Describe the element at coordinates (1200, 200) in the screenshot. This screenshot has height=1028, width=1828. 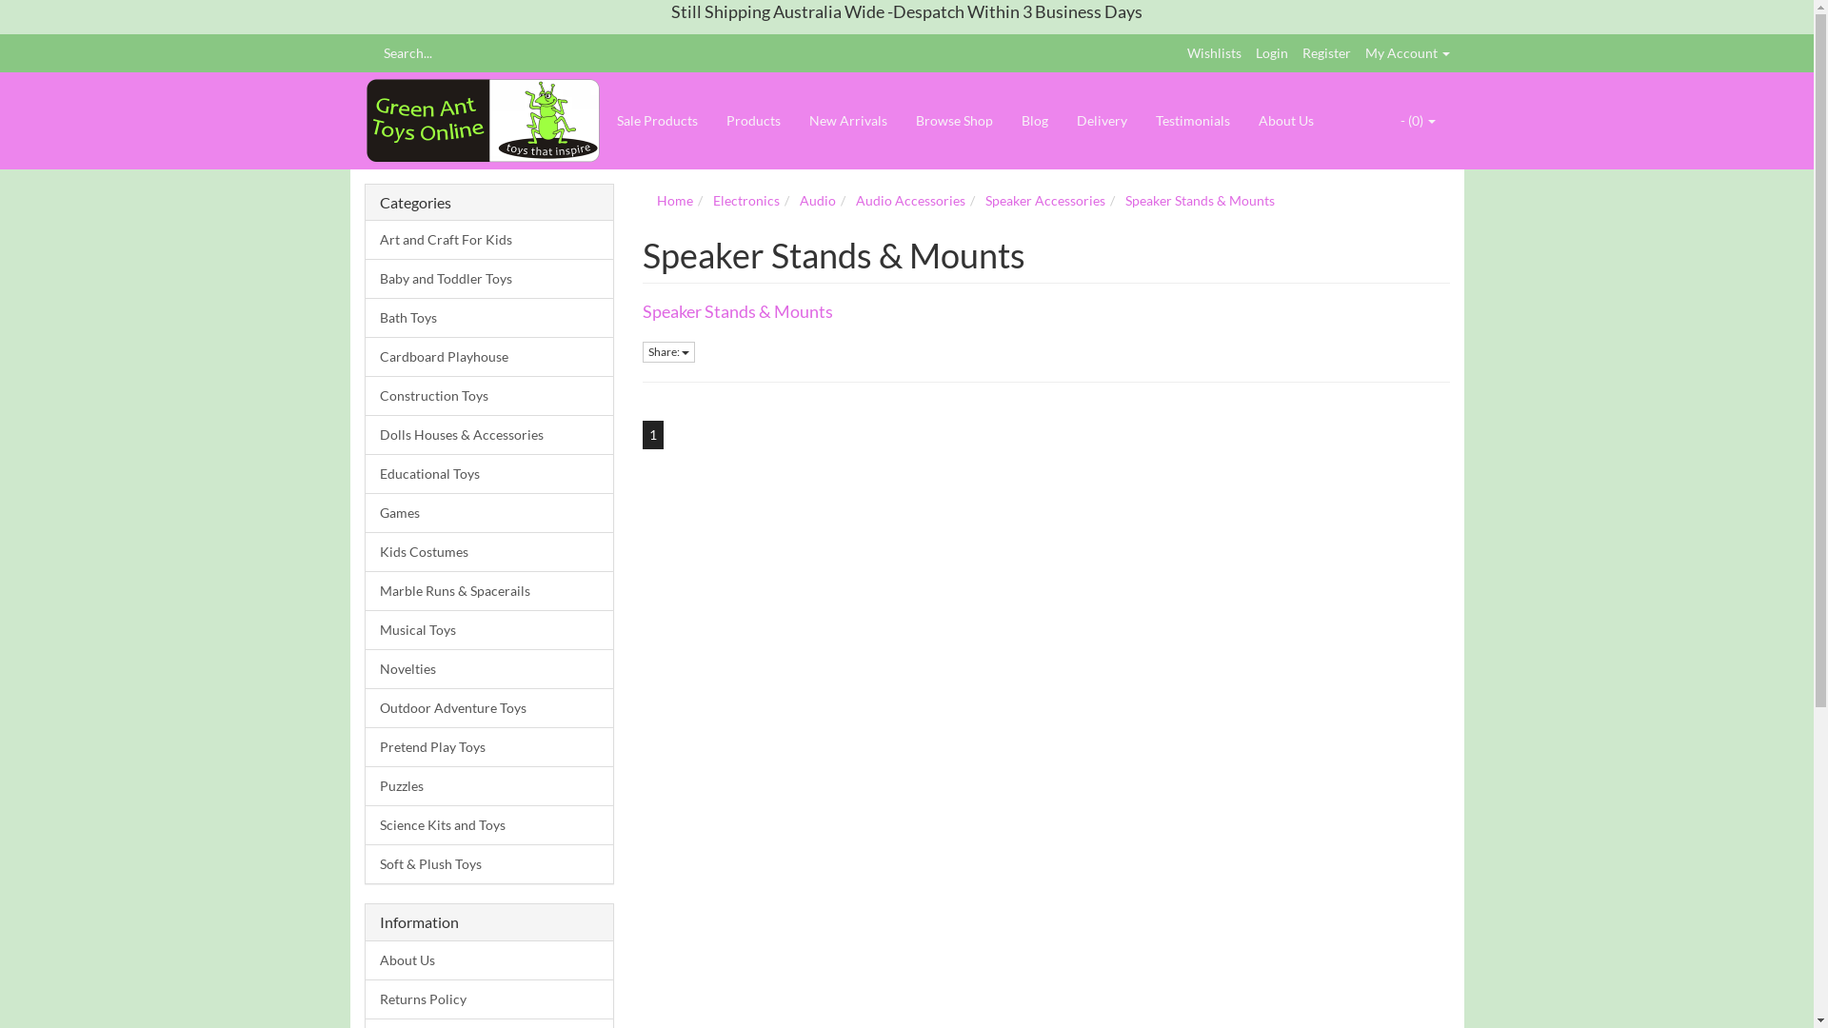
I see `Speaker Stands & Mounts` at that location.